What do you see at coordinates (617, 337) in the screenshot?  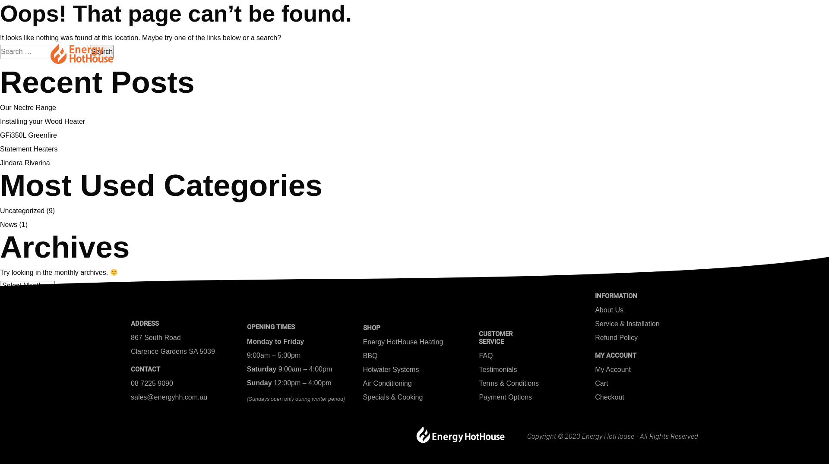 I see `Refund Policy` at bounding box center [617, 337].